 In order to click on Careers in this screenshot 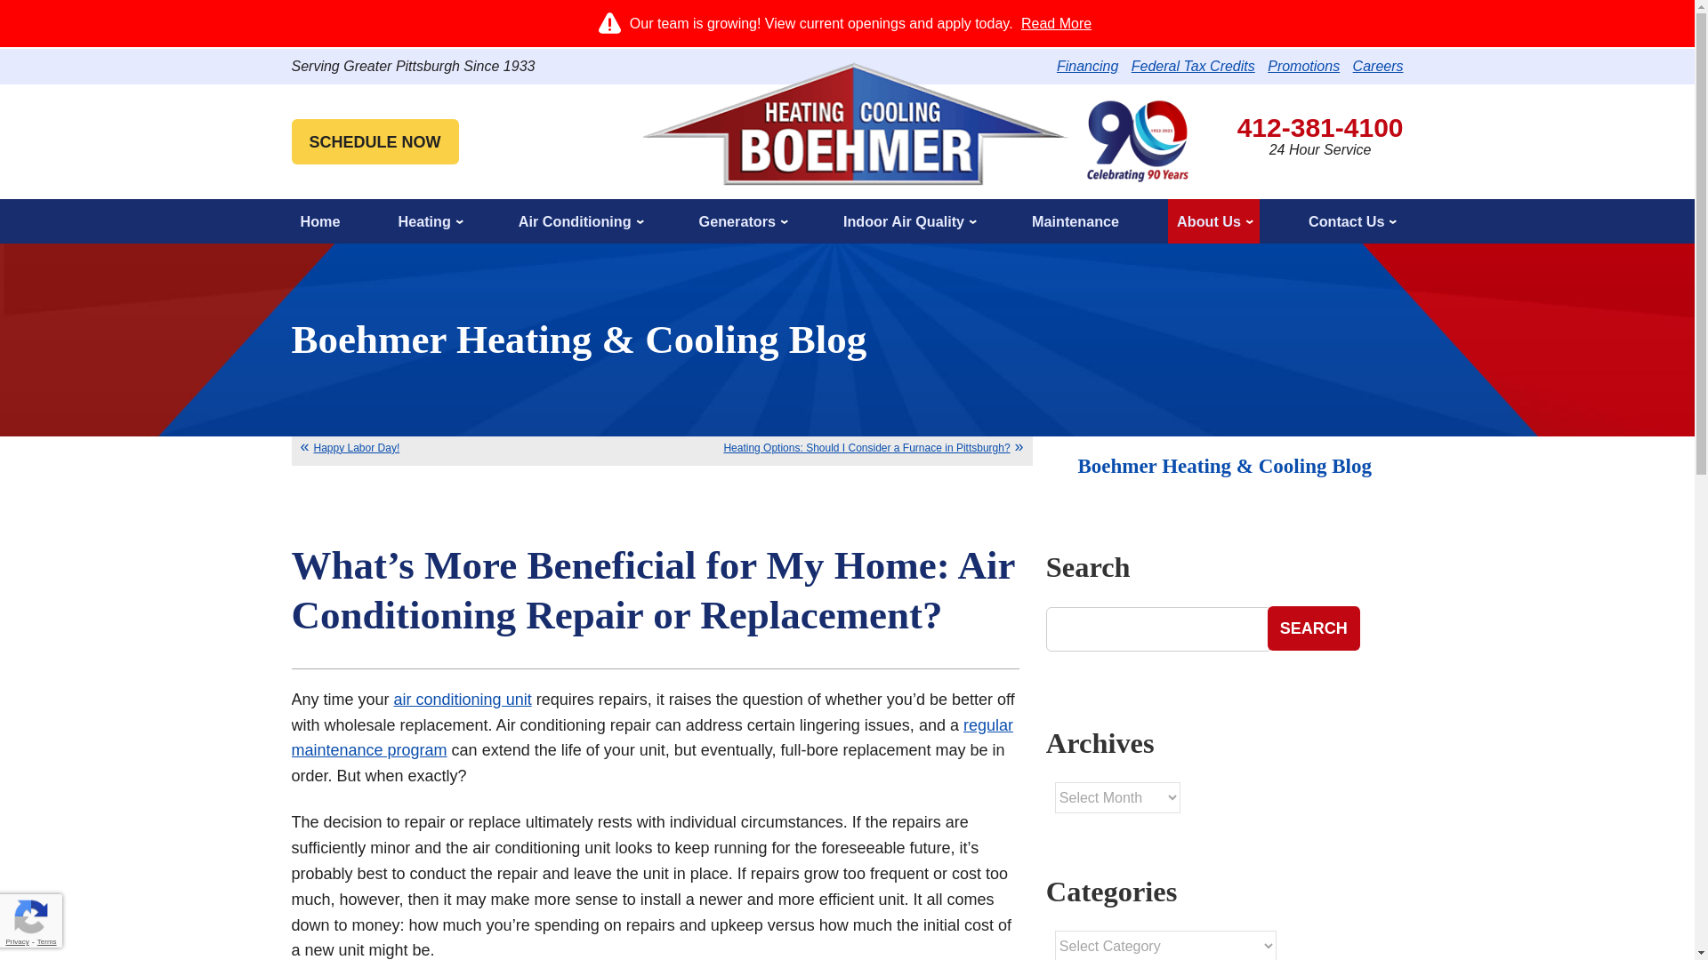, I will do `click(1378, 66)`.